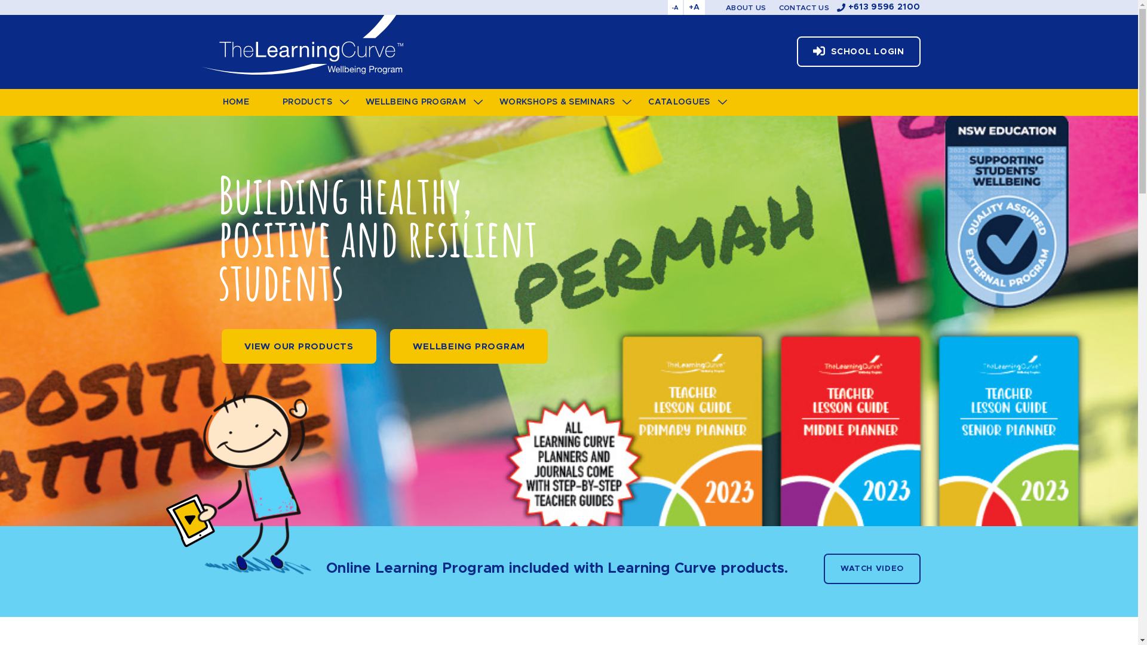 Image resolution: width=1147 pixels, height=645 pixels. Describe the element at coordinates (679, 103) in the screenshot. I see `CATALOGUES` at that location.